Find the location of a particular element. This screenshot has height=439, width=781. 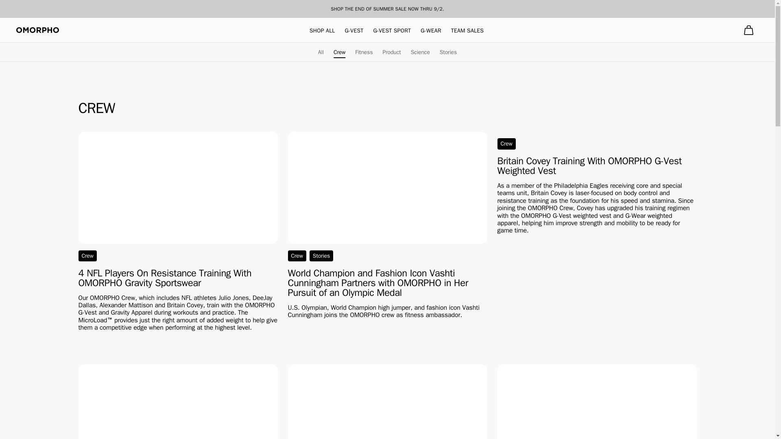

Crew is located at coordinates (339, 52).